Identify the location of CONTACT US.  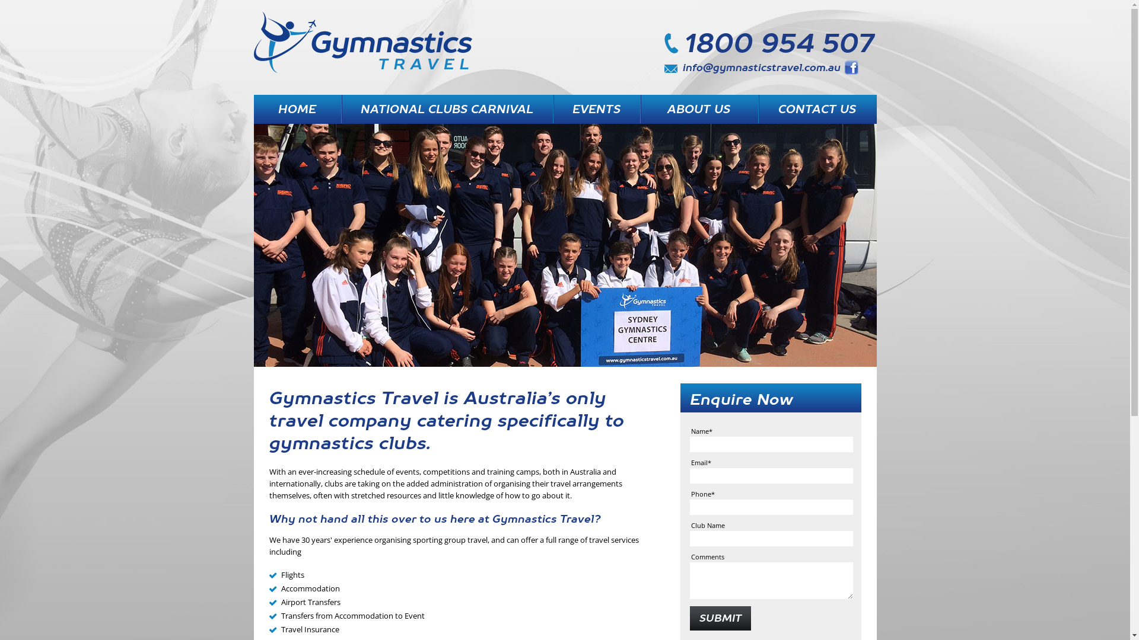
(817, 109).